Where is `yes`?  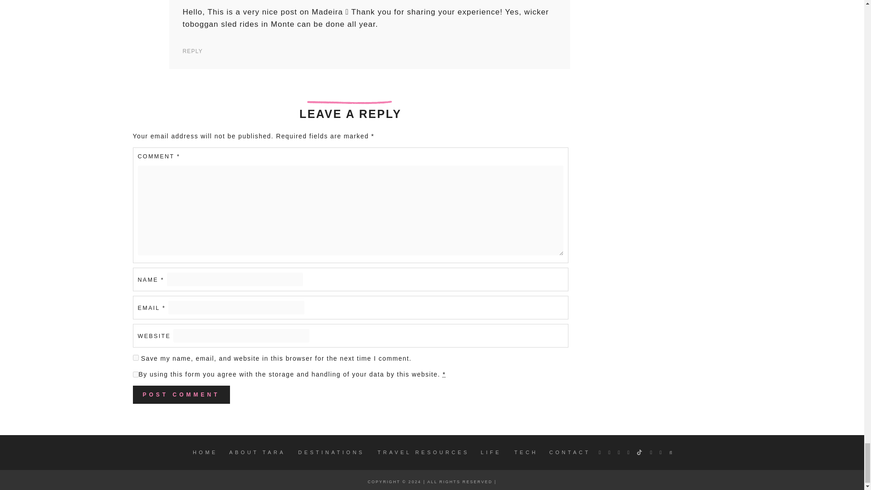
yes is located at coordinates (135, 358).